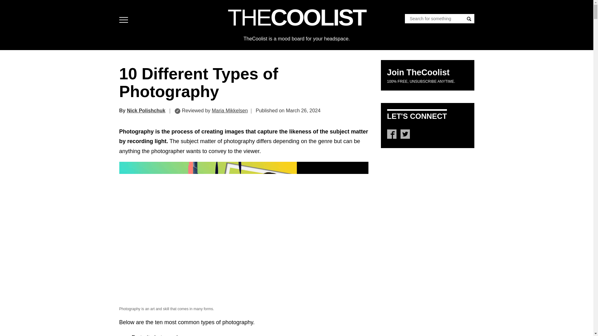 The height and width of the screenshot is (336, 598). What do you see at coordinates (146, 110) in the screenshot?
I see `Nick Polishchuk's articles on TheCoolist` at bounding box center [146, 110].